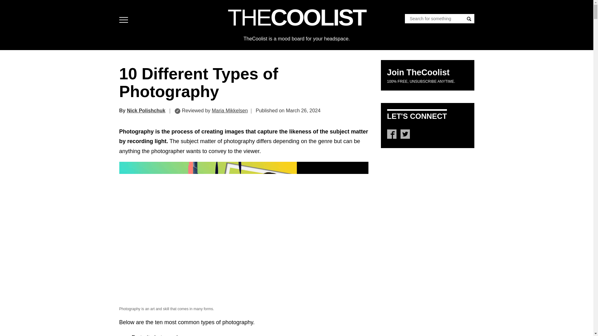 The height and width of the screenshot is (336, 598). What do you see at coordinates (146, 110) in the screenshot?
I see `Nick Polishchuk's articles on TheCoolist` at bounding box center [146, 110].